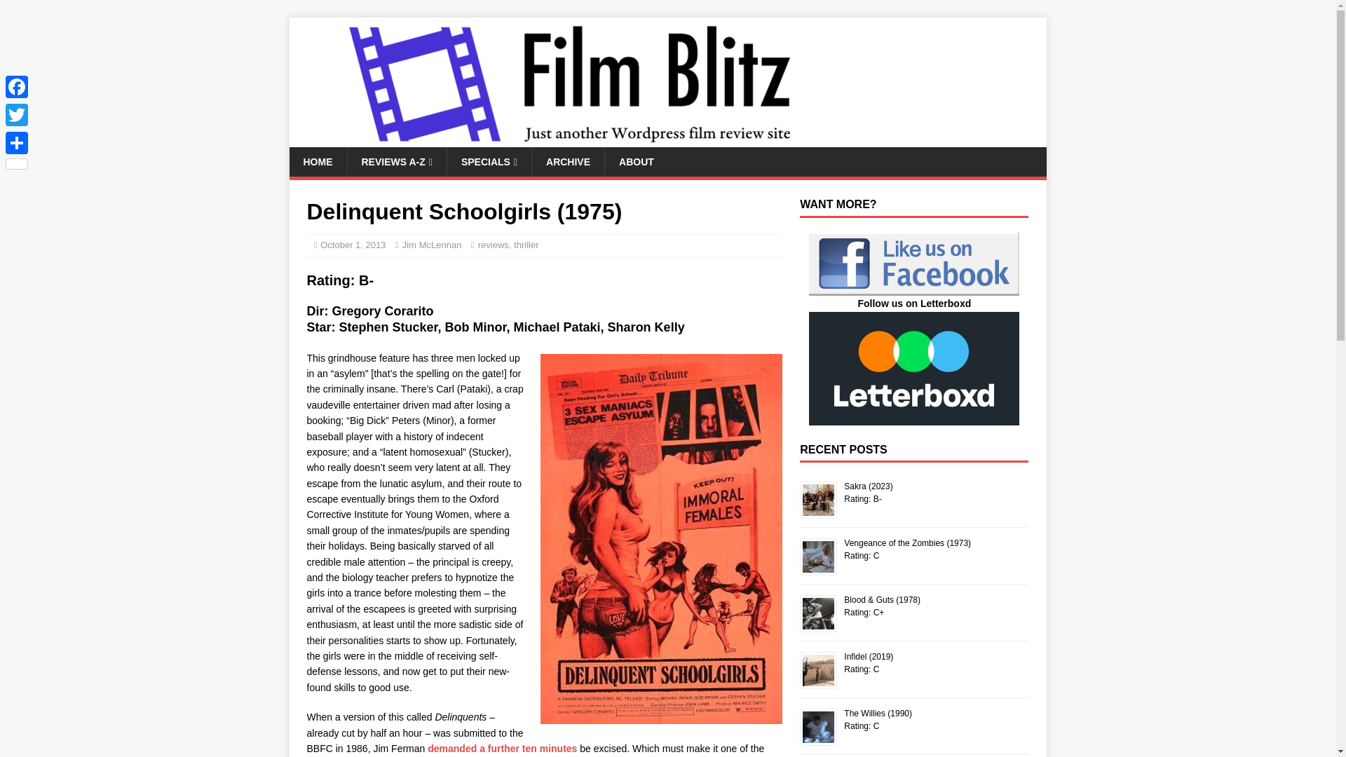 This screenshot has height=757, width=1346. I want to click on ARCHIVE, so click(568, 161).